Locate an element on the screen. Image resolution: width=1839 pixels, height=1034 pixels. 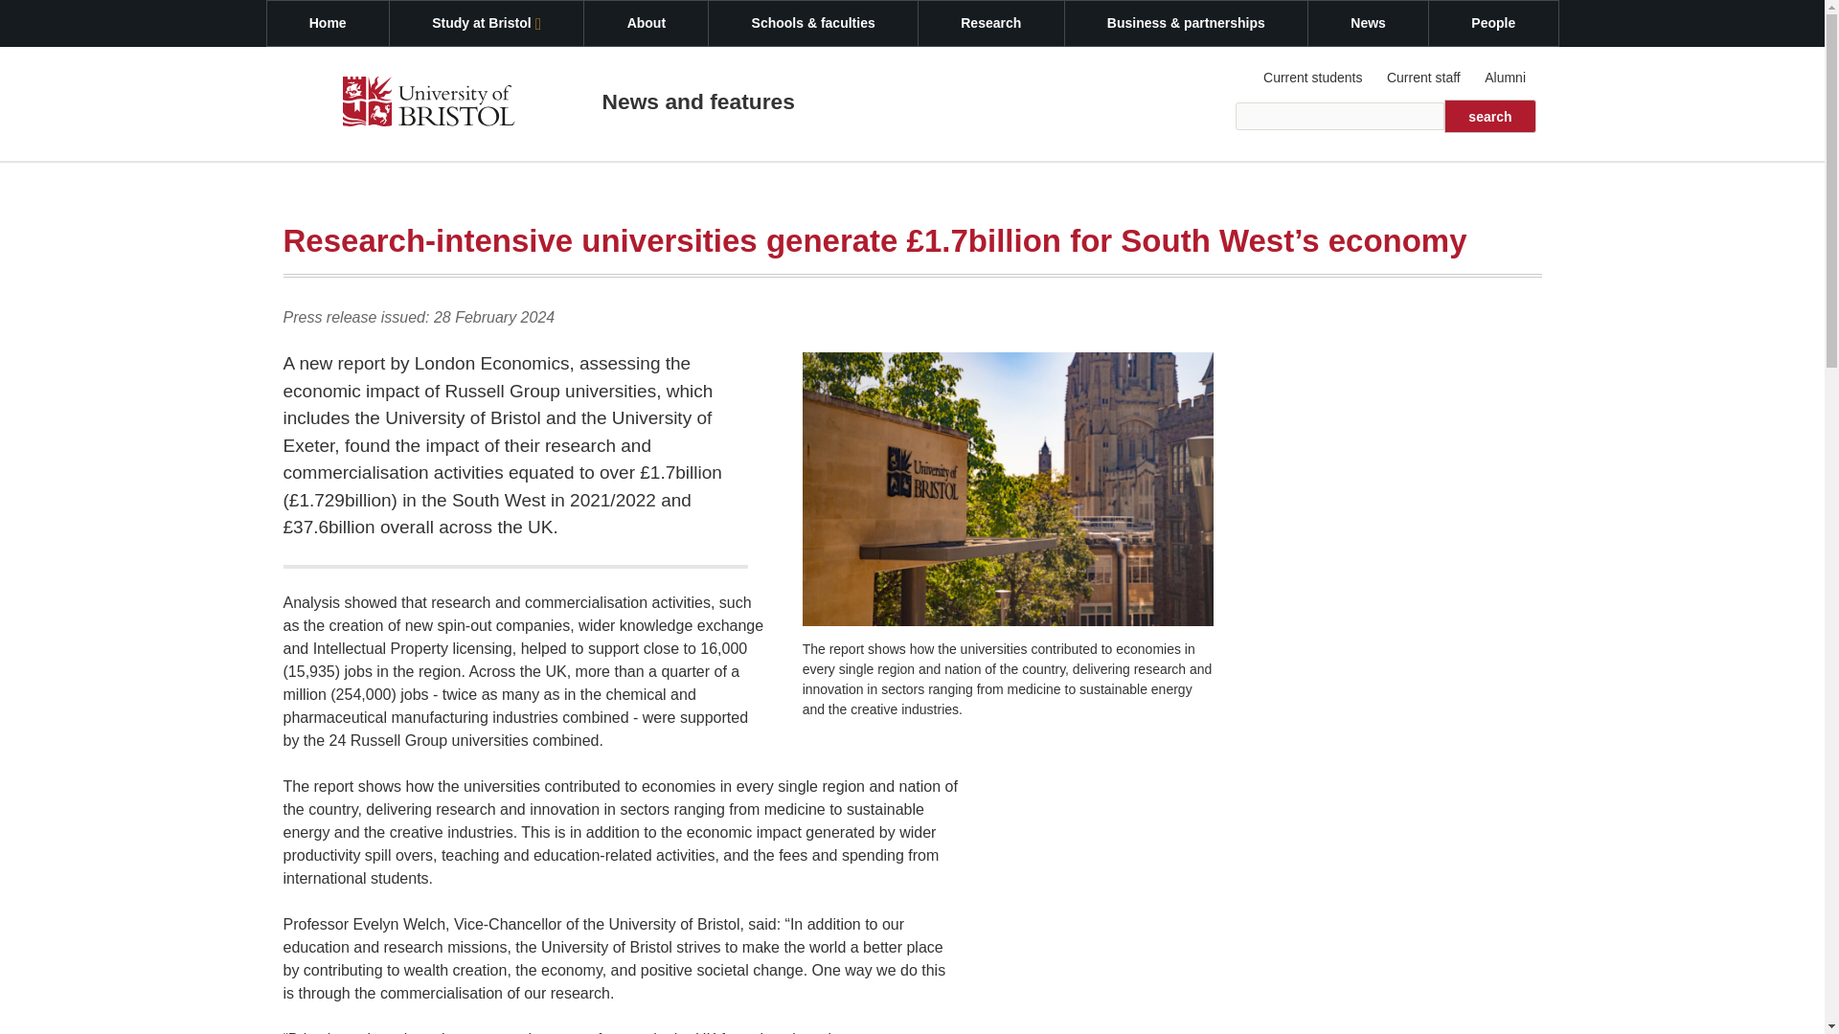
Current students is located at coordinates (1314, 78).